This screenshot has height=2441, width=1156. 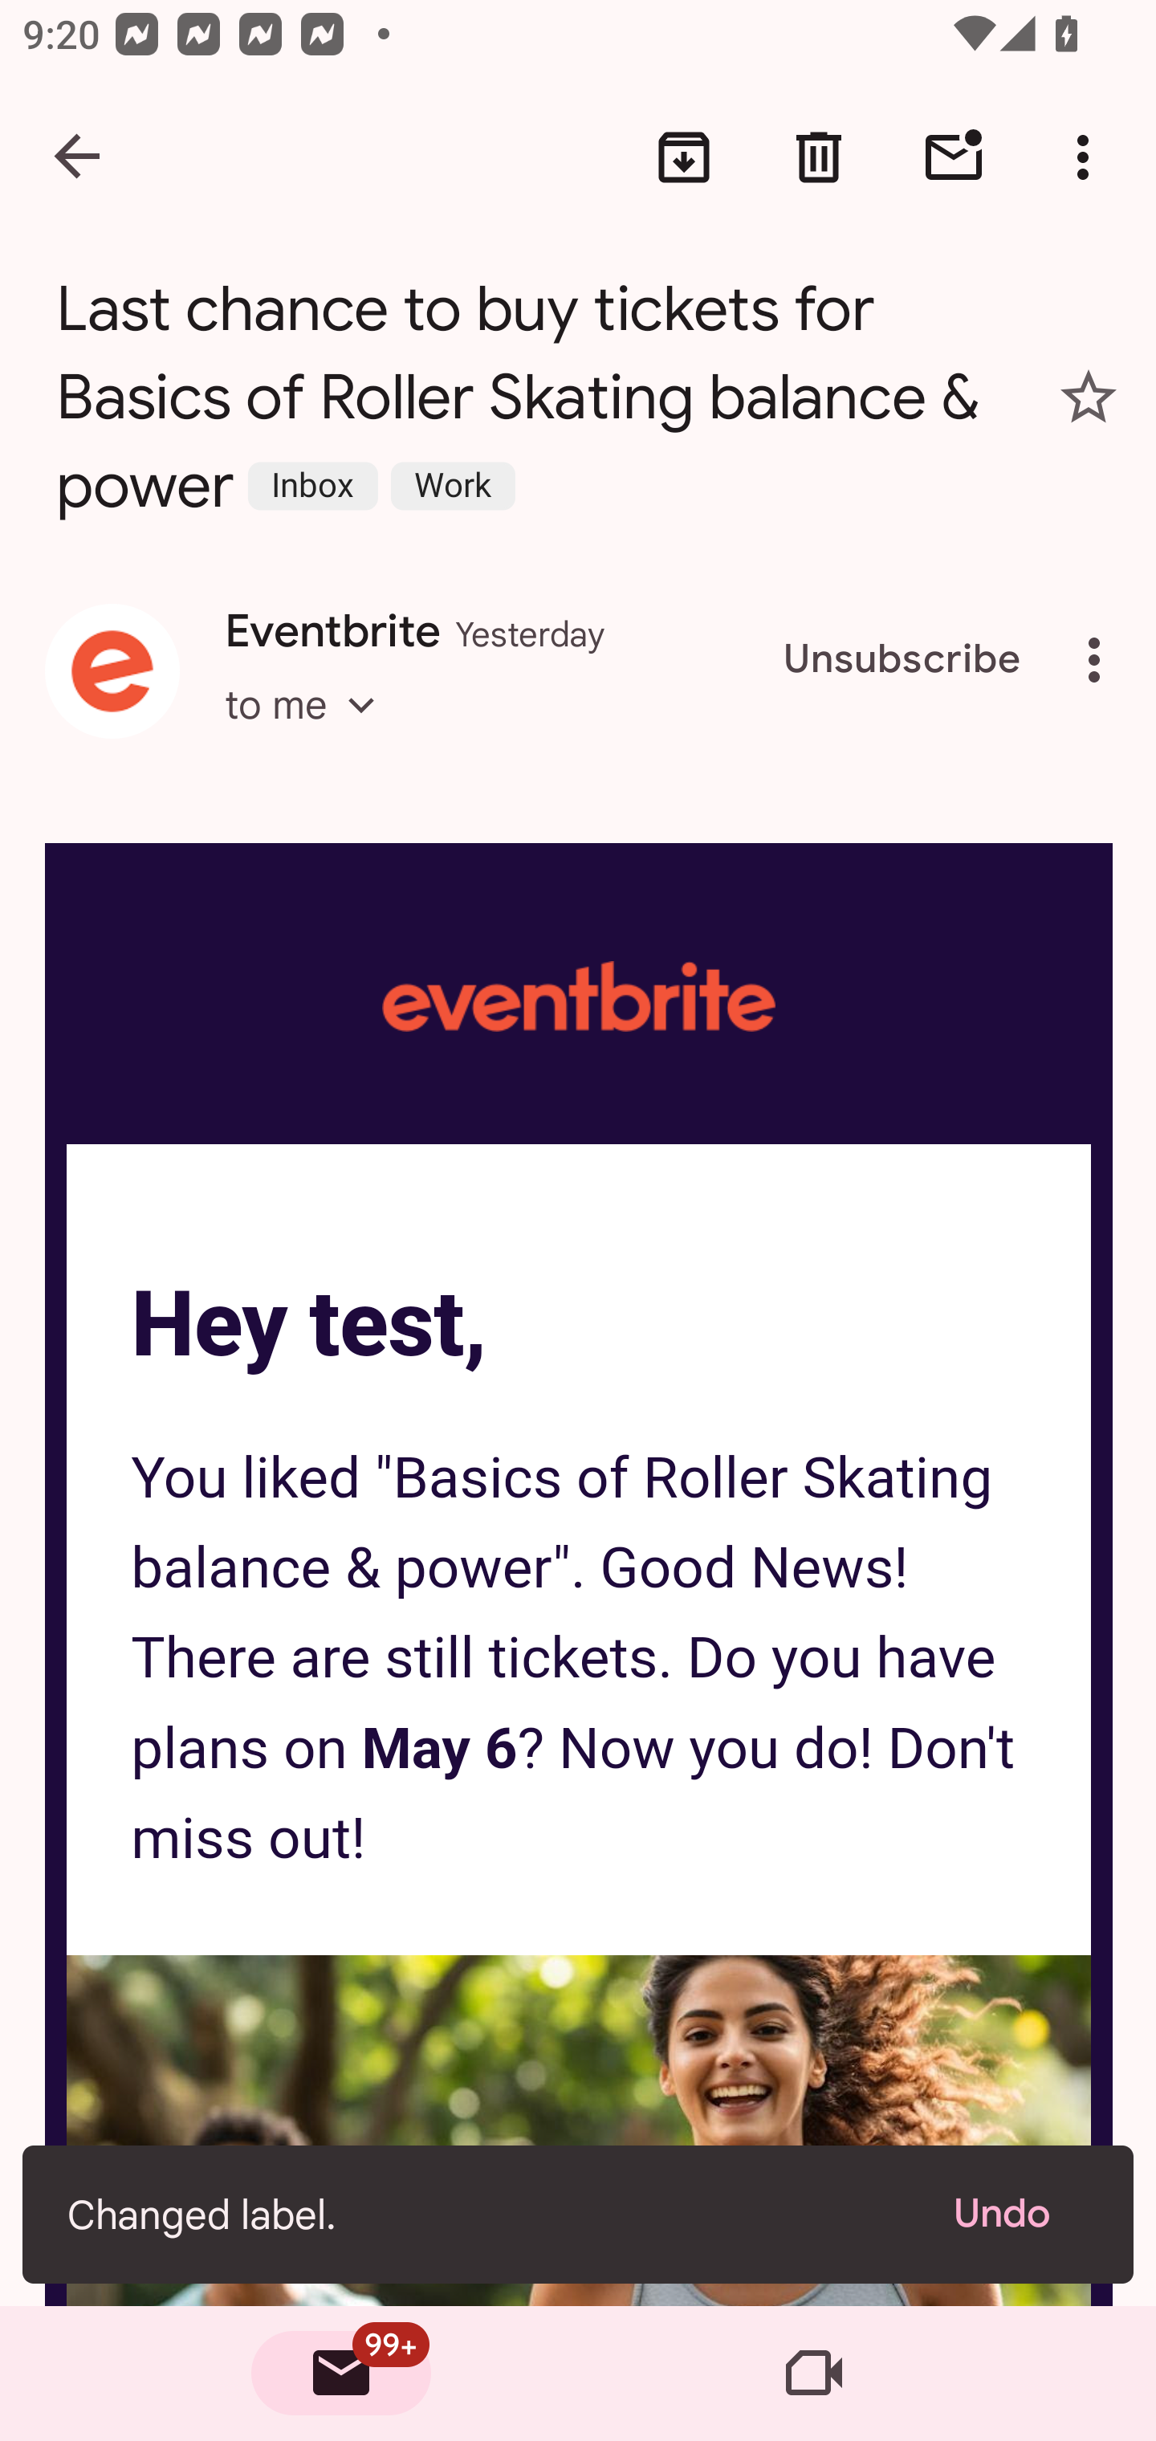 What do you see at coordinates (1089, 157) in the screenshot?
I see `More options` at bounding box center [1089, 157].